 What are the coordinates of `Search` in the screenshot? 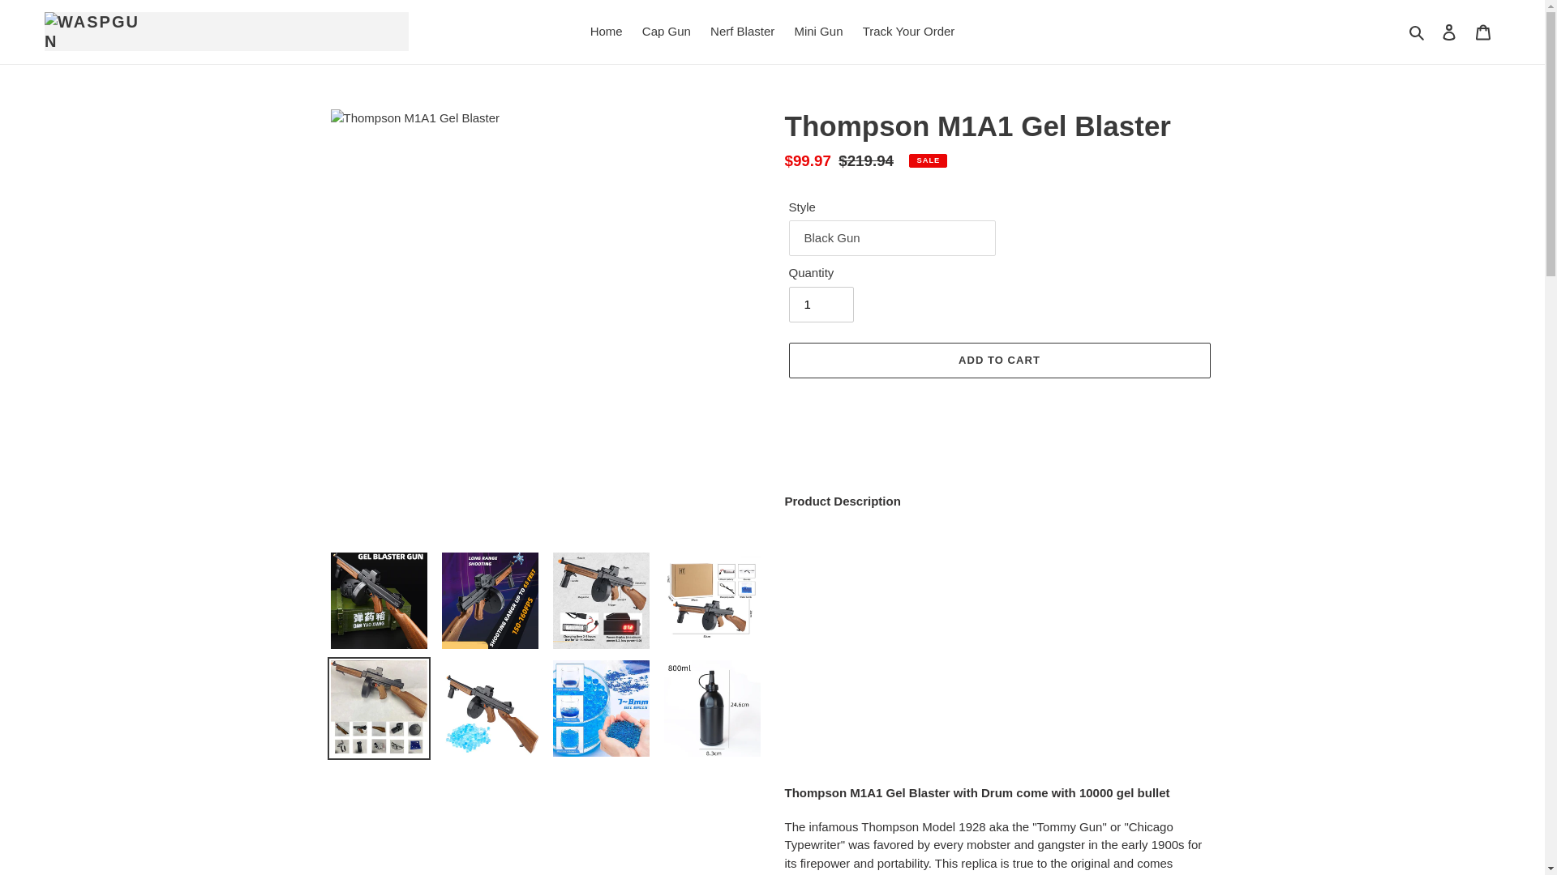 It's located at (1418, 32).